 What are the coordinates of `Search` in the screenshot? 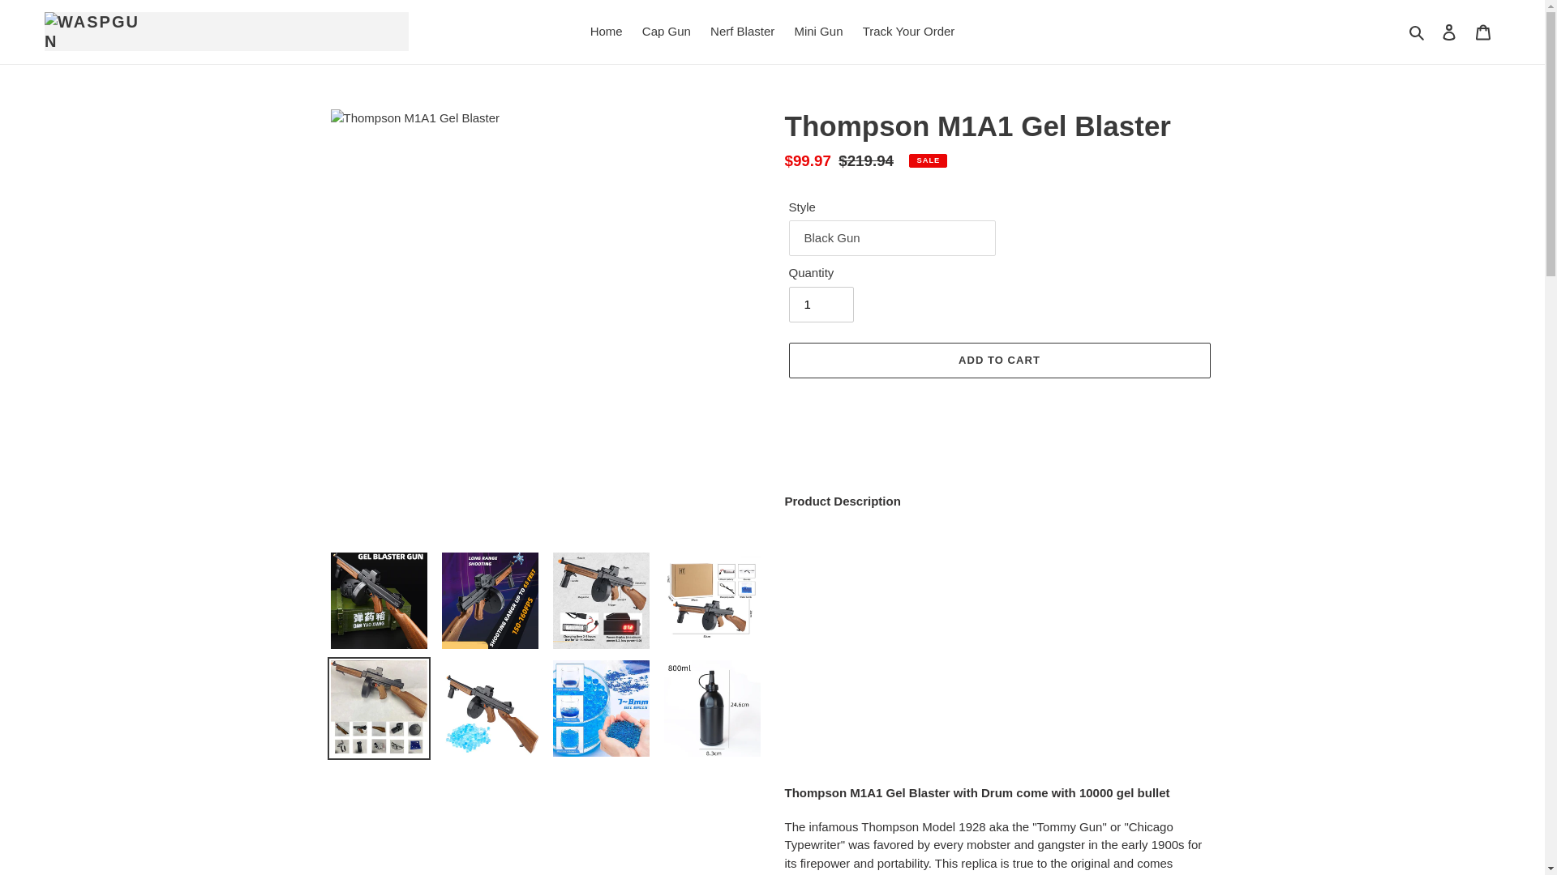 It's located at (1418, 32).